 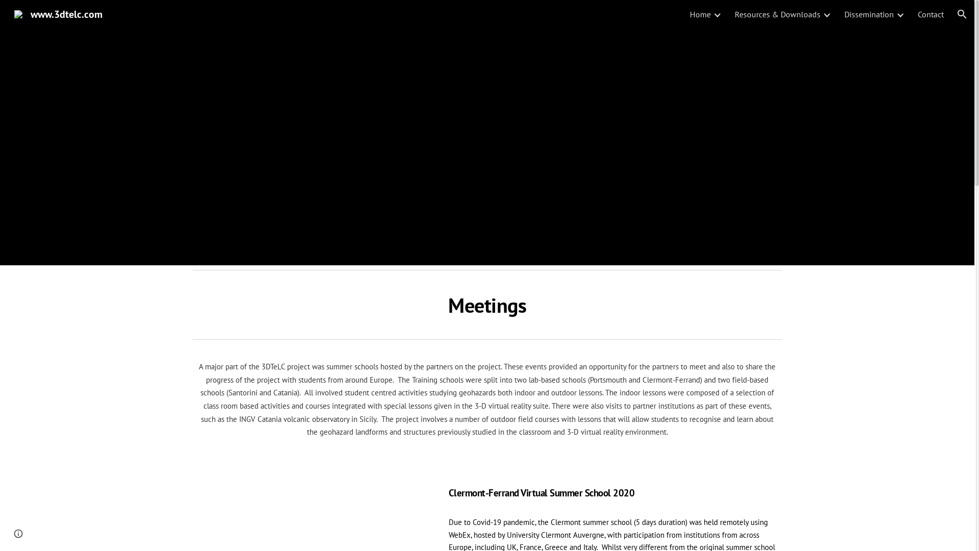 I want to click on Expand/Collapse, so click(x=827, y=14).